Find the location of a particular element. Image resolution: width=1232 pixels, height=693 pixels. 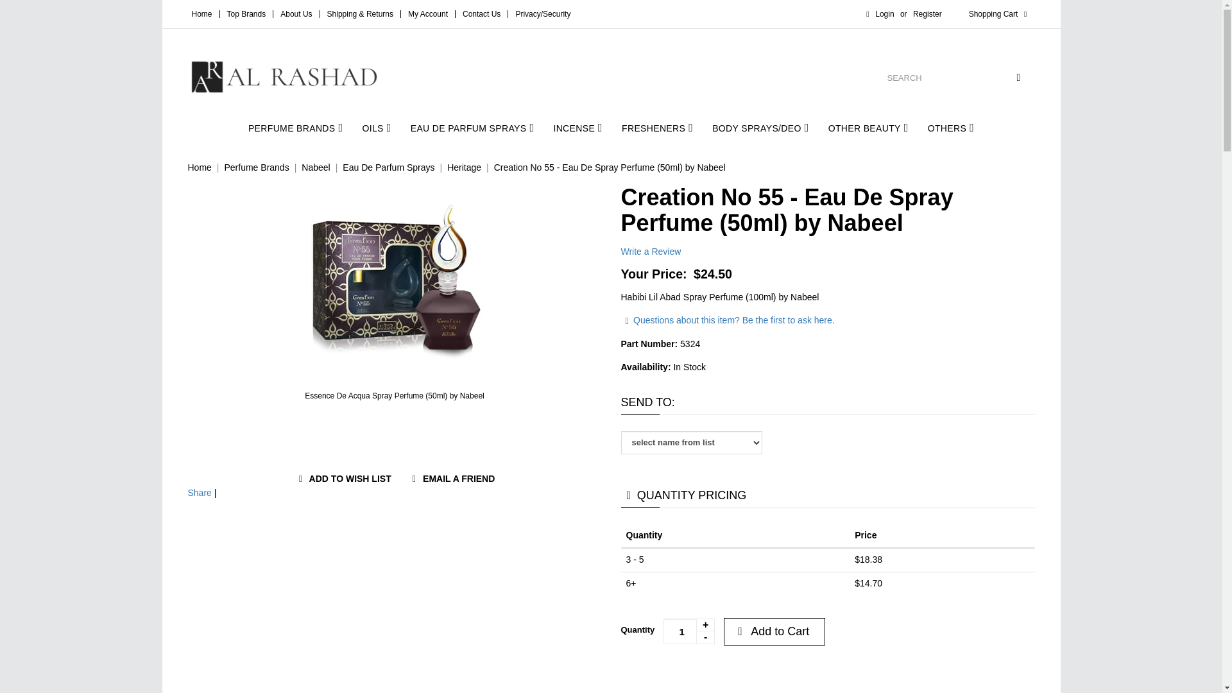

Shopping Cart is located at coordinates (1000, 14).